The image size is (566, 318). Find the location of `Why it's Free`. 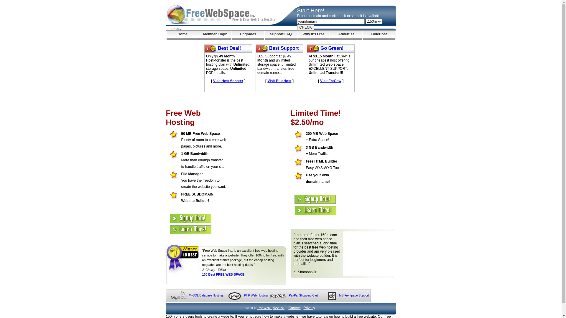

Why it's Free is located at coordinates (314, 35).